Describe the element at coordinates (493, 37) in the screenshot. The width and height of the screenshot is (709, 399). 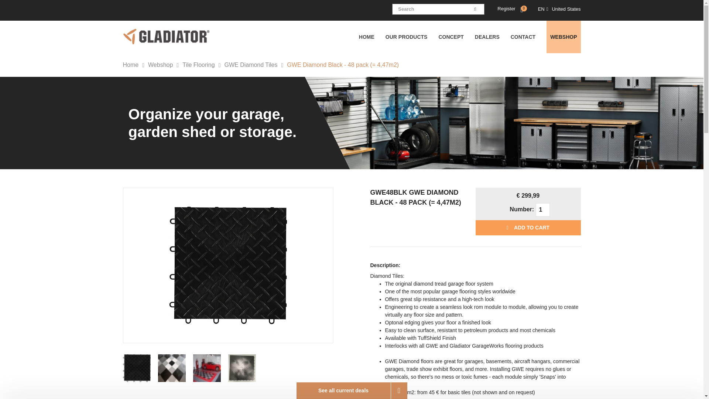
I see `DEALERS` at that location.